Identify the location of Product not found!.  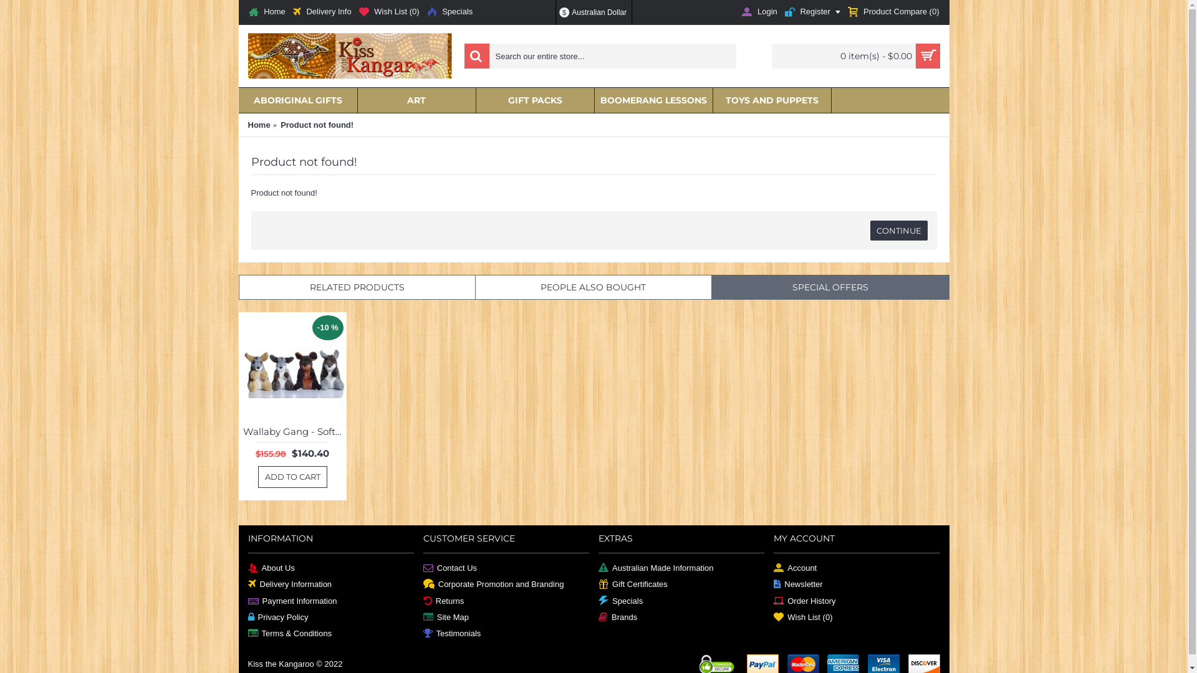
(317, 125).